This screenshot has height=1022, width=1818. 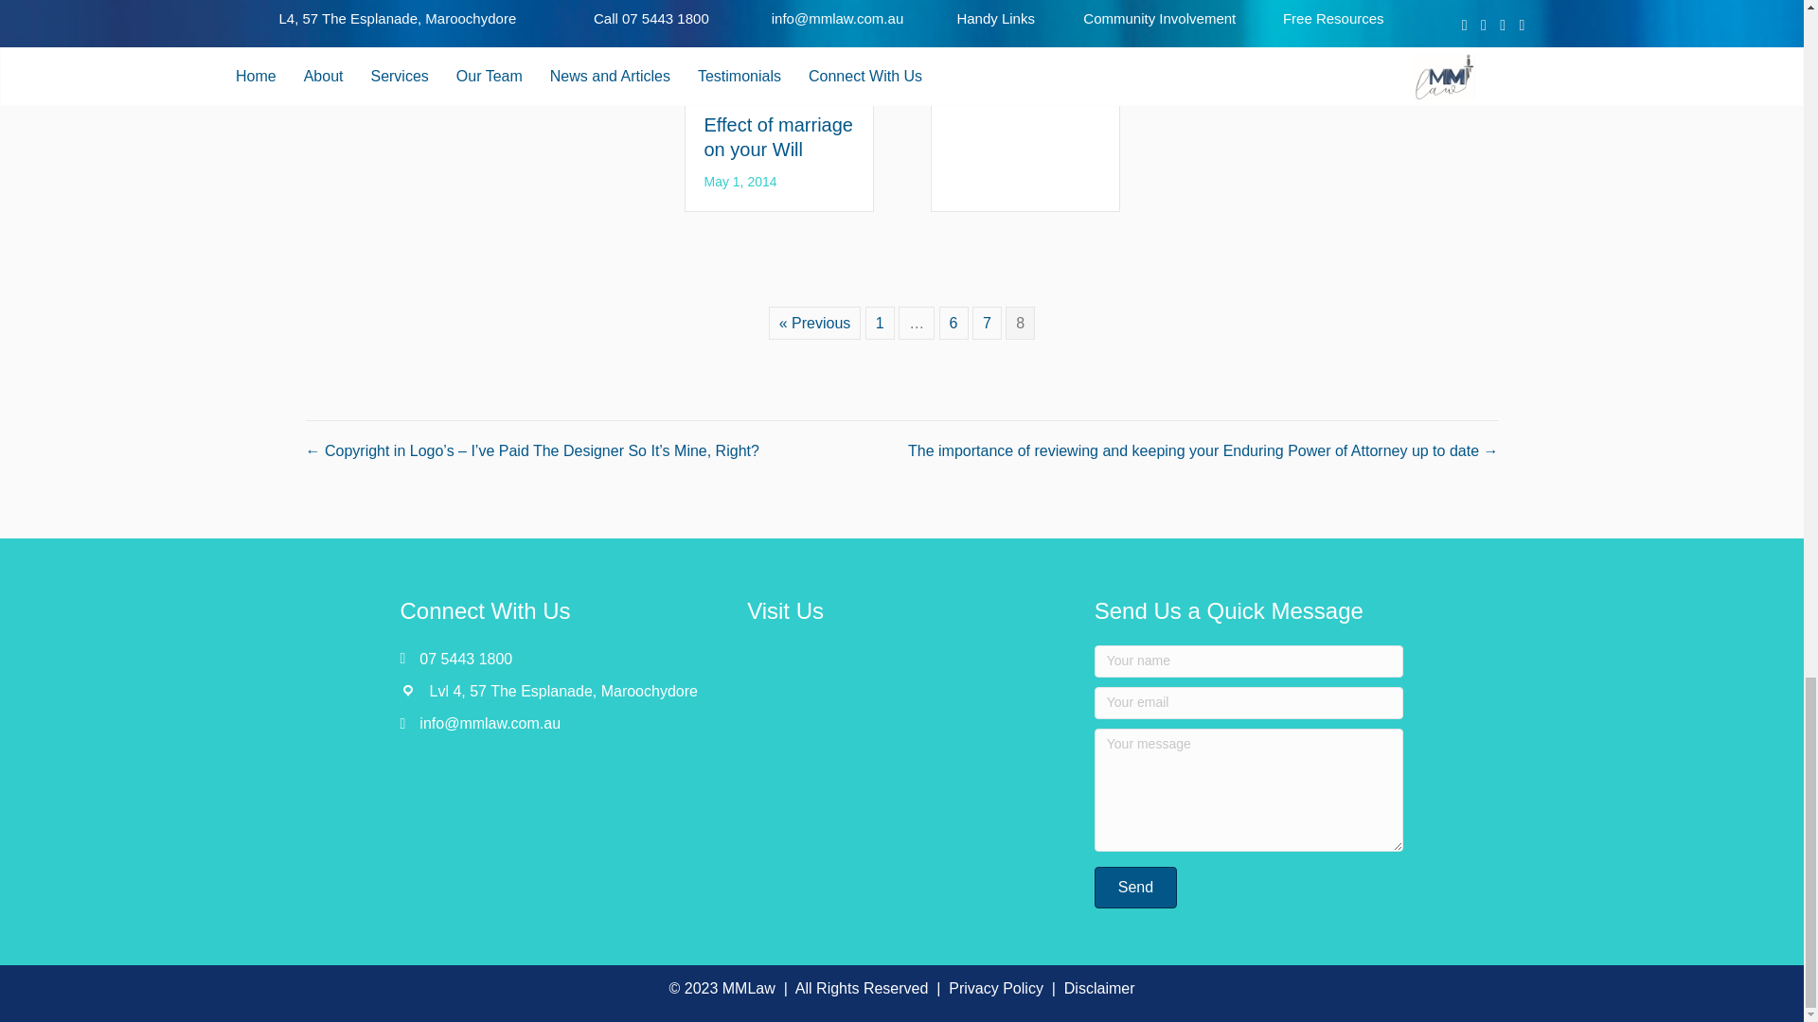 What do you see at coordinates (778, 3) in the screenshot?
I see `Effect of marriage on your Will` at bounding box center [778, 3].